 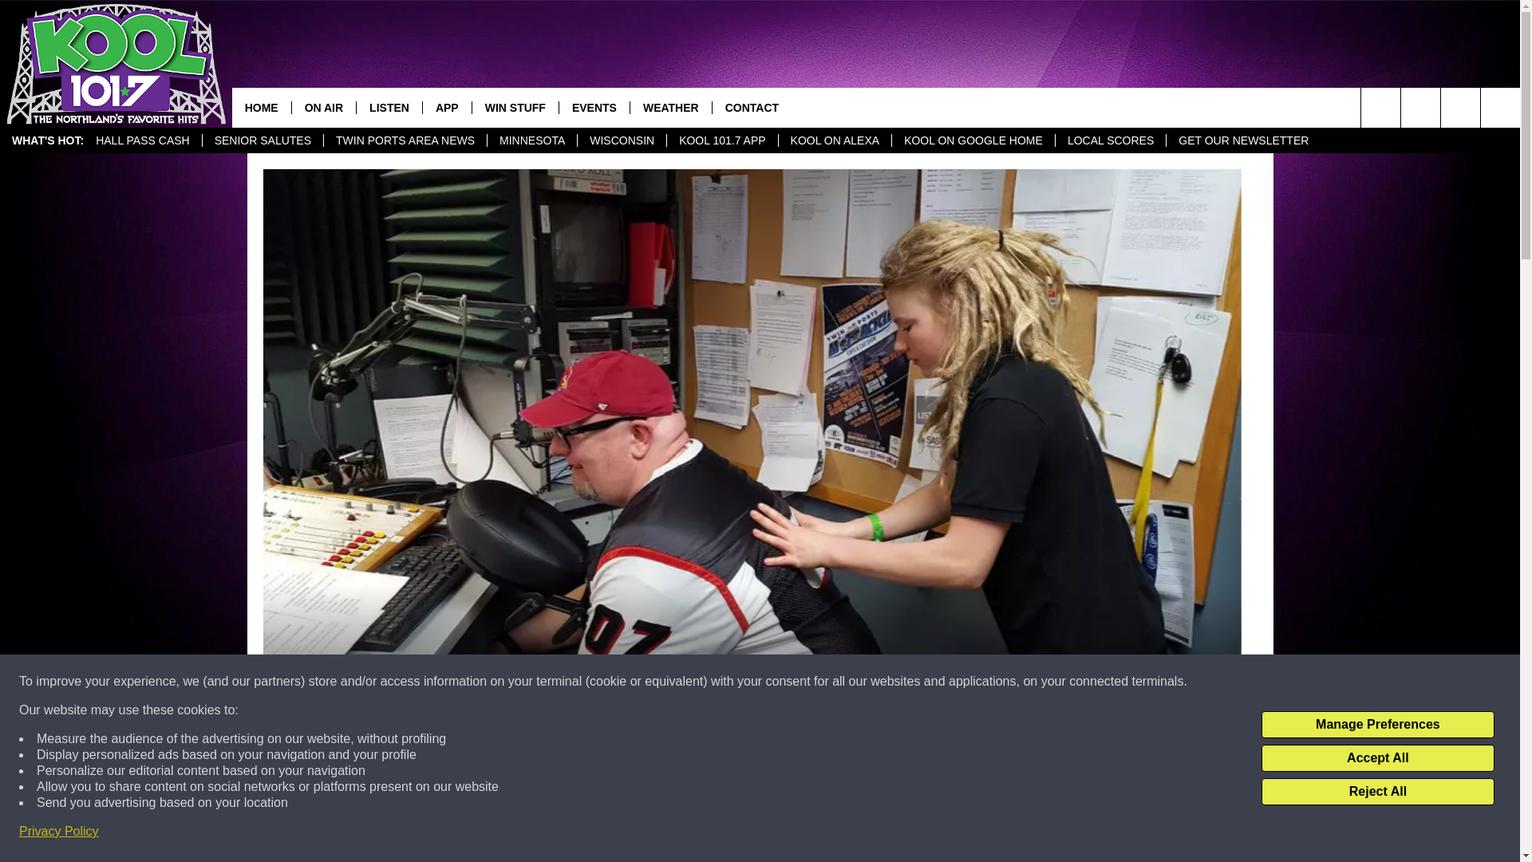 I want to click on Privacy Policy, so click(x=59, y=832).